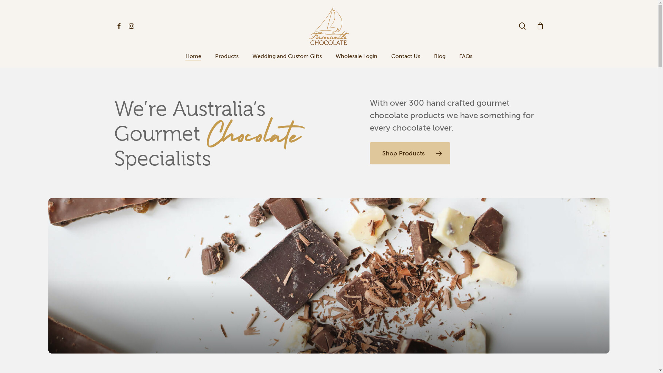 The image size is (663, 373). I want to click on facebook, so click(119, 26).